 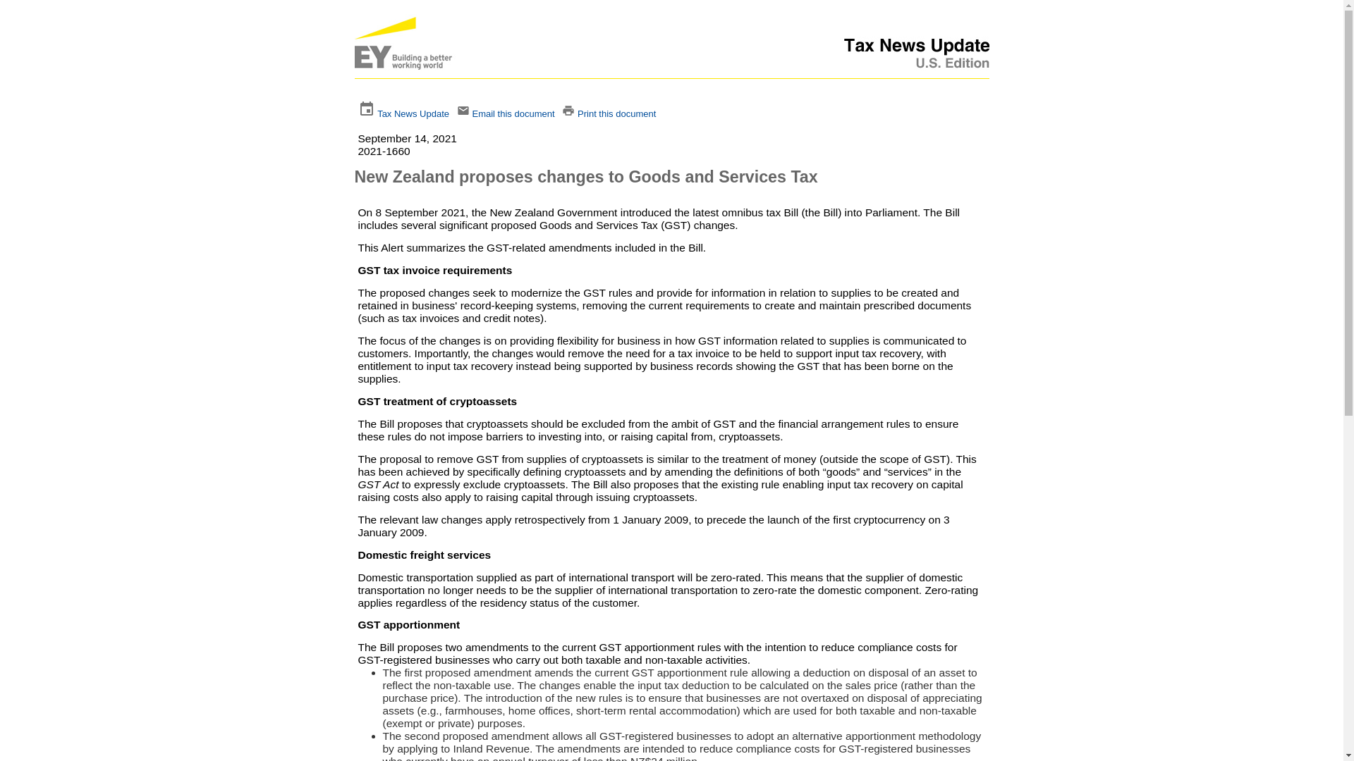 I want to click on Print this document, so click(x=616, y=113).